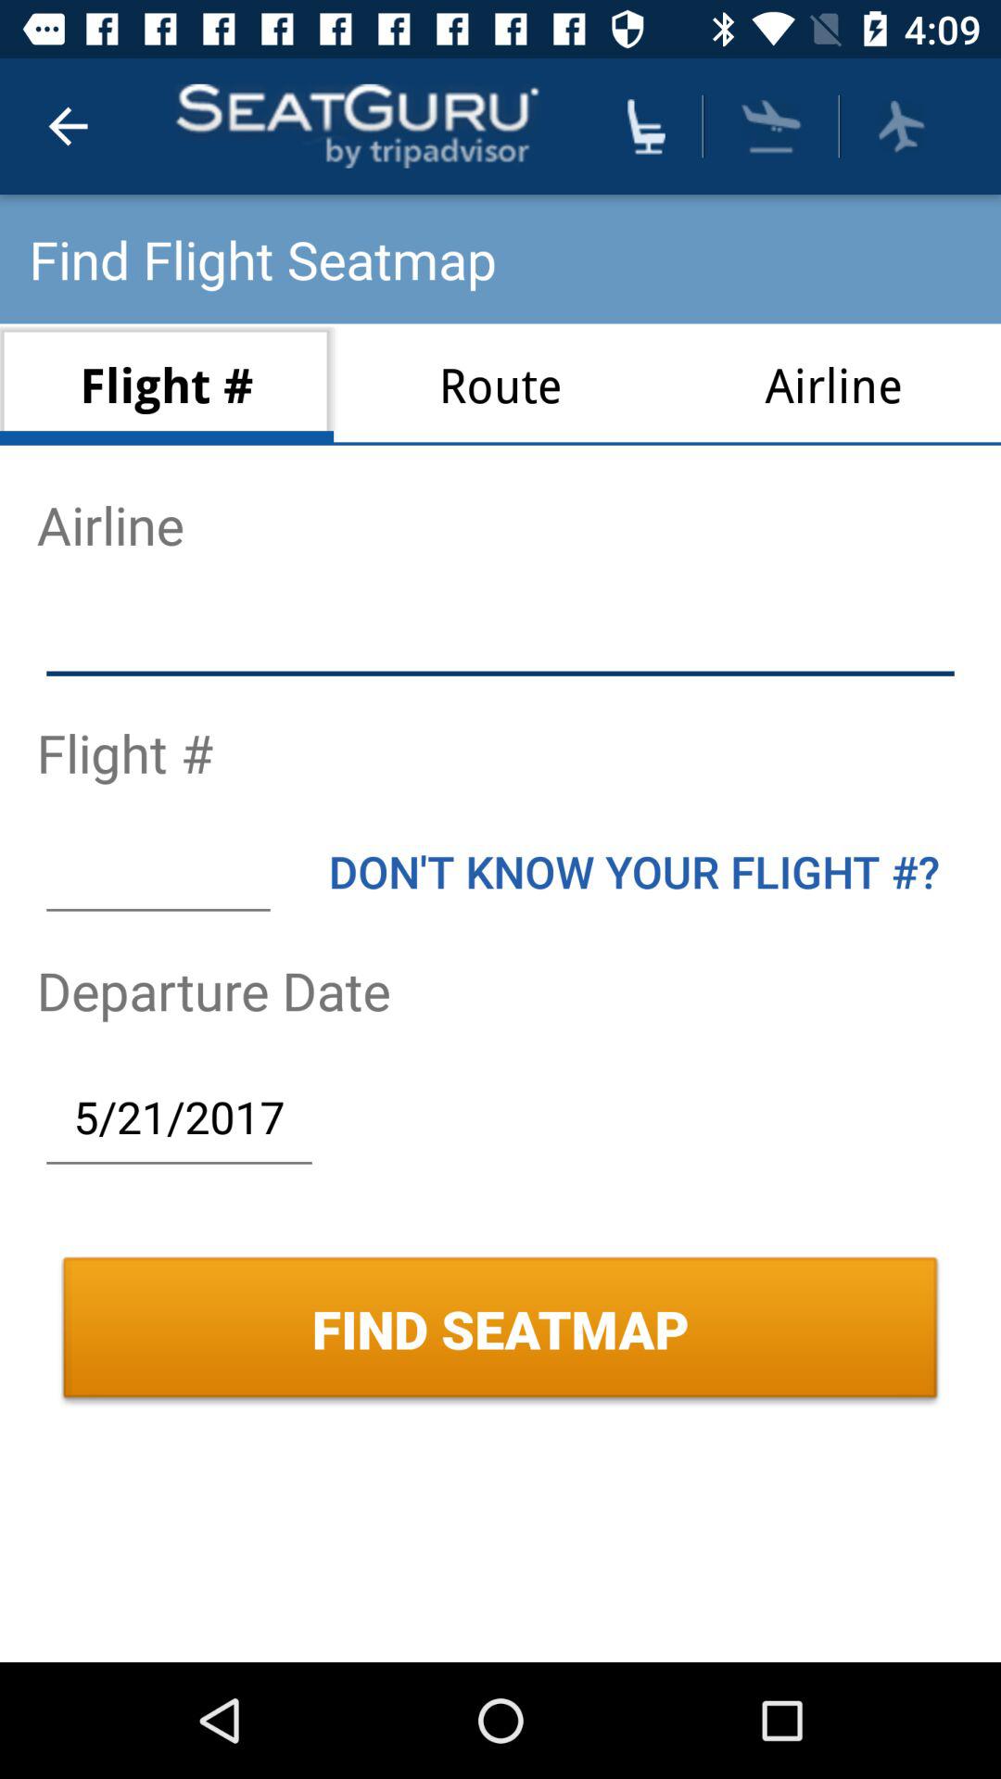 The height and width of the screenshot is (1779, 1001). I want to click on choose icon to the left of the don t know icon, so click(158, 871).